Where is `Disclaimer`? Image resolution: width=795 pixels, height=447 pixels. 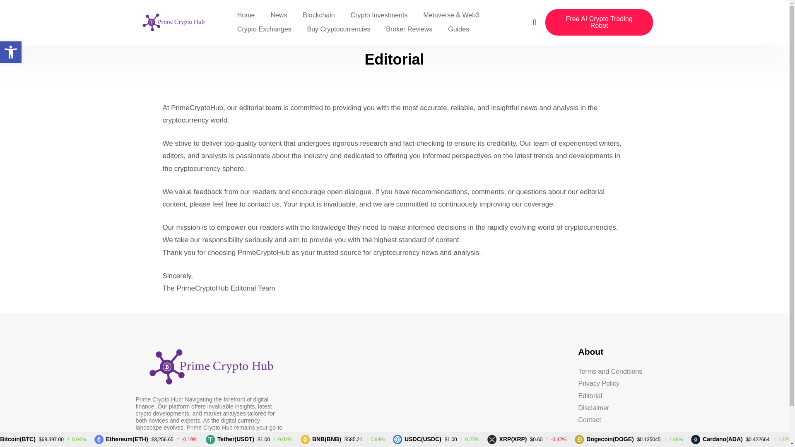
Disclaimer is located at coordinates (11, 52).